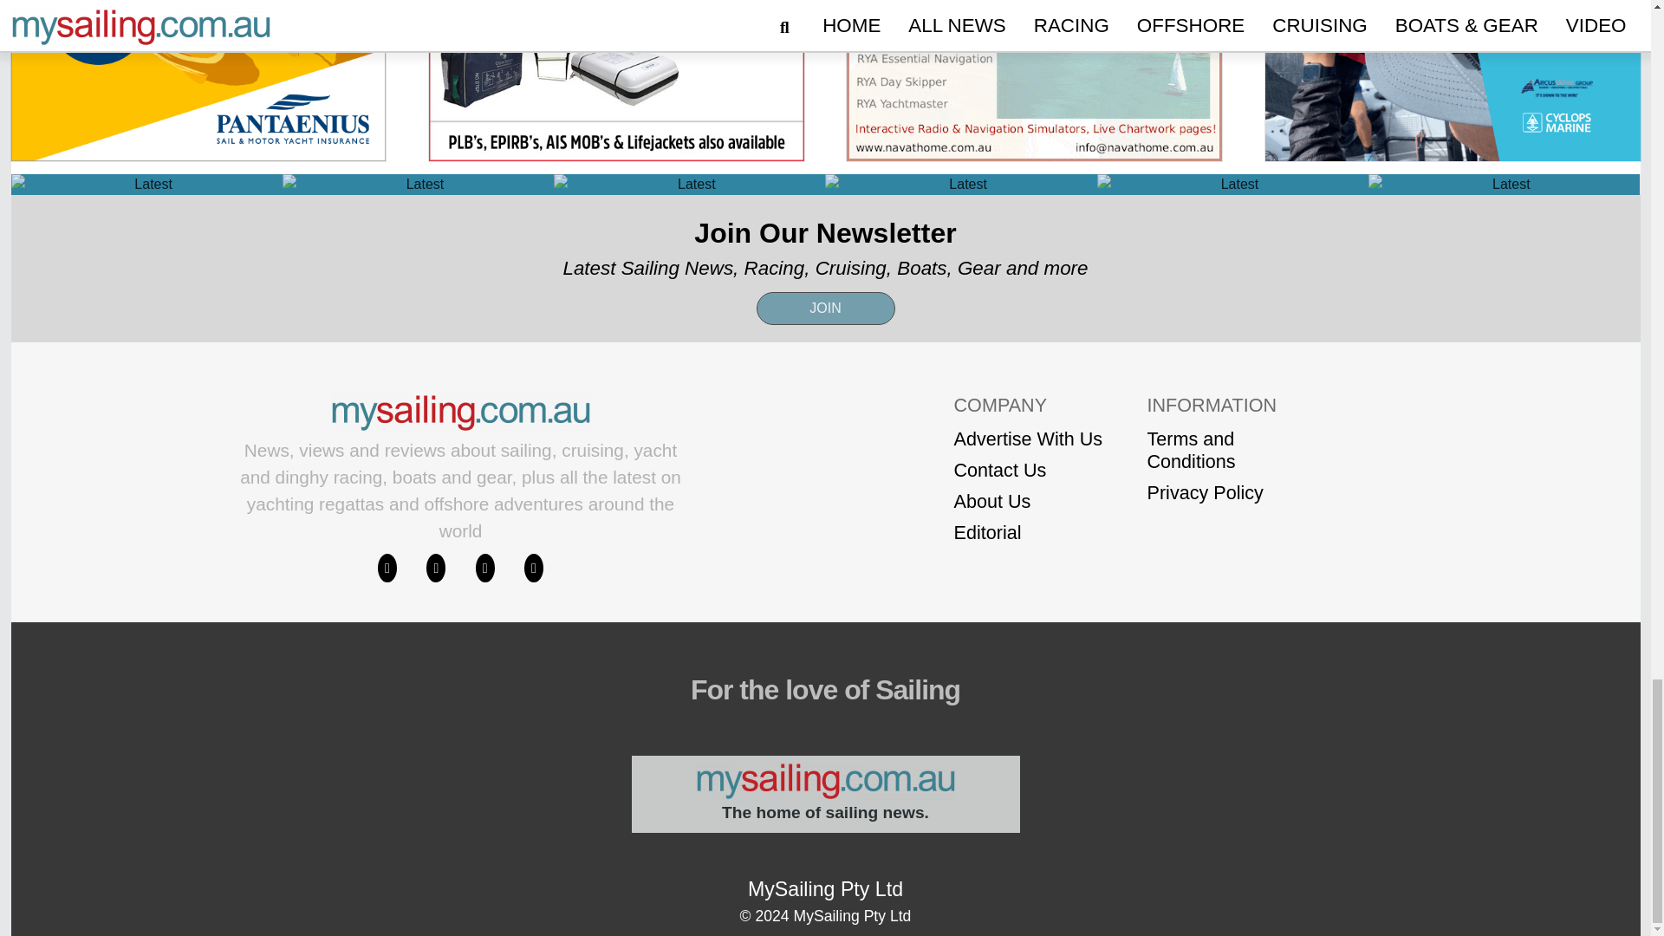 This screenshot has width=1664, height=936. I want to click on About Us, so click(1028, 517).